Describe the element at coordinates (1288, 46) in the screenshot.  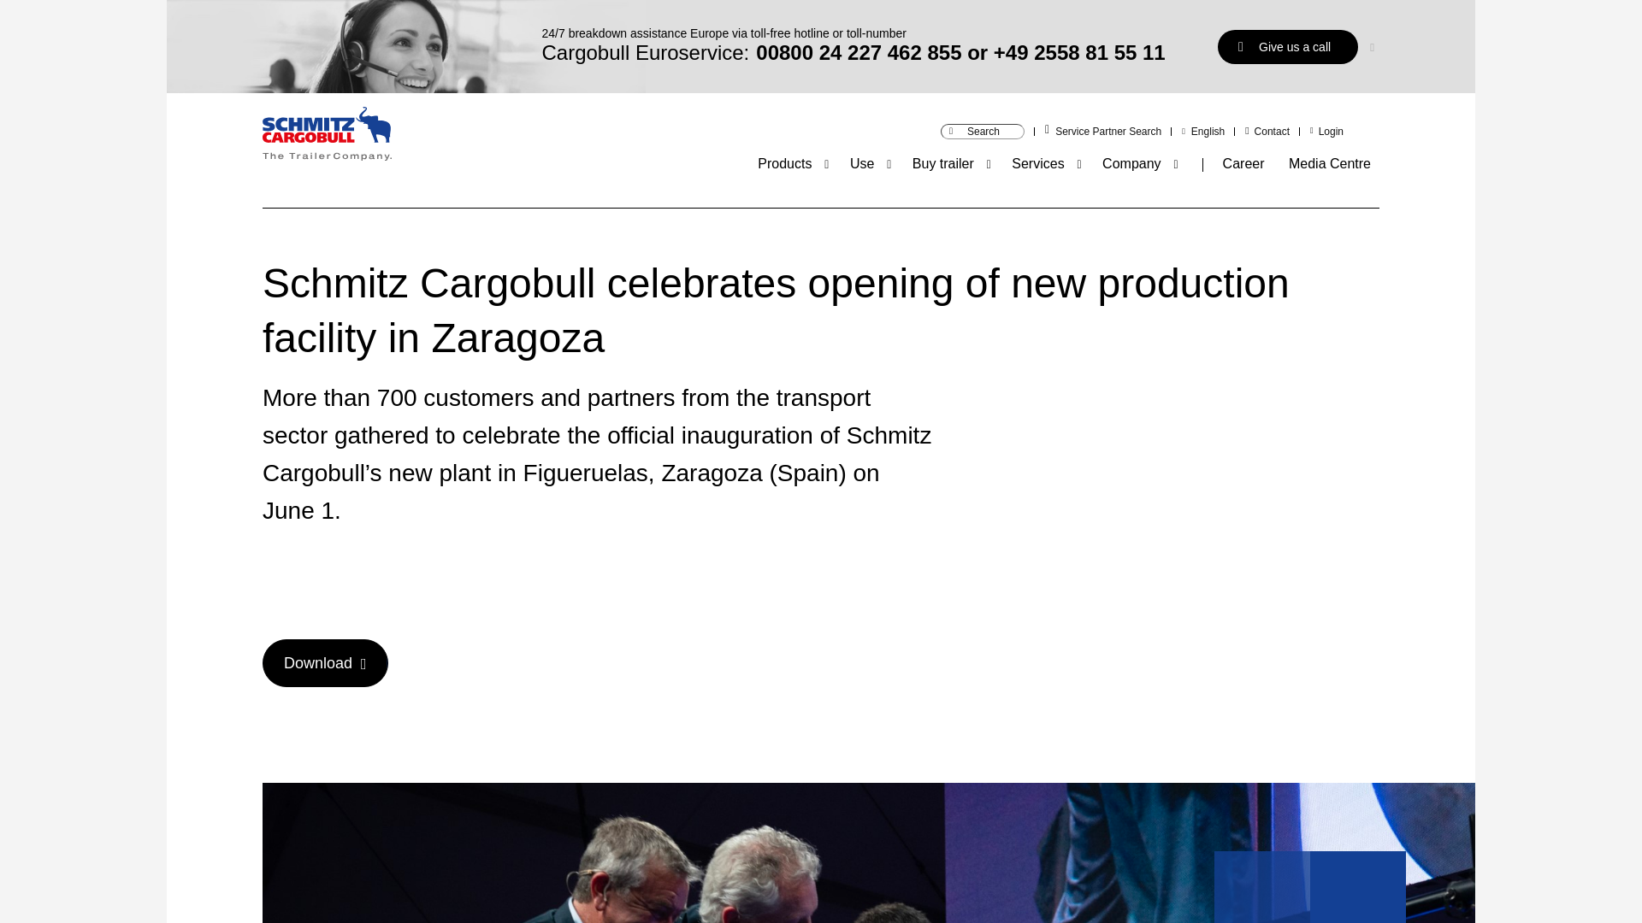
I see `Give us a call` at that location.